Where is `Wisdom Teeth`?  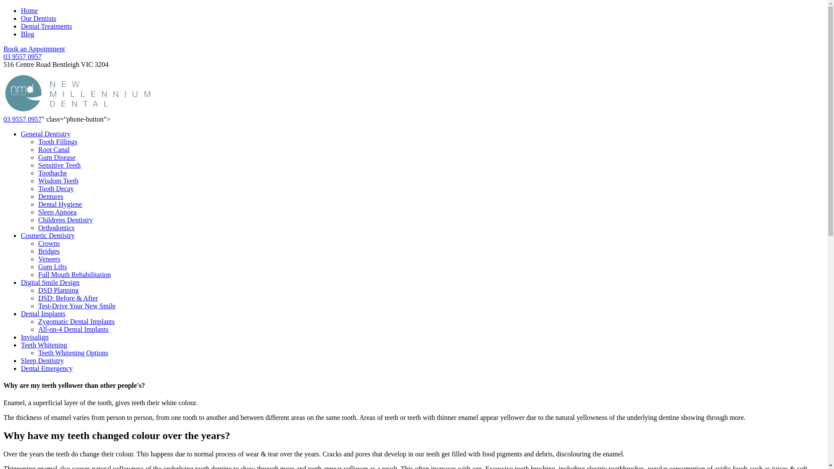
Wisdom Teeth is located at coordinates (58, 181).